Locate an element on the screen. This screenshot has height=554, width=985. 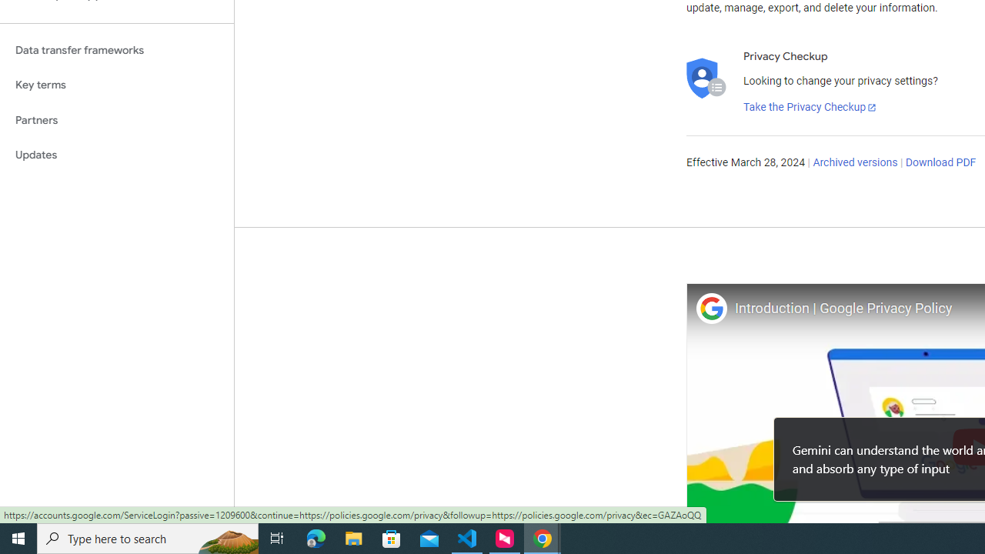
Take the Privacy Checkup is located at coordinates (810, 108).